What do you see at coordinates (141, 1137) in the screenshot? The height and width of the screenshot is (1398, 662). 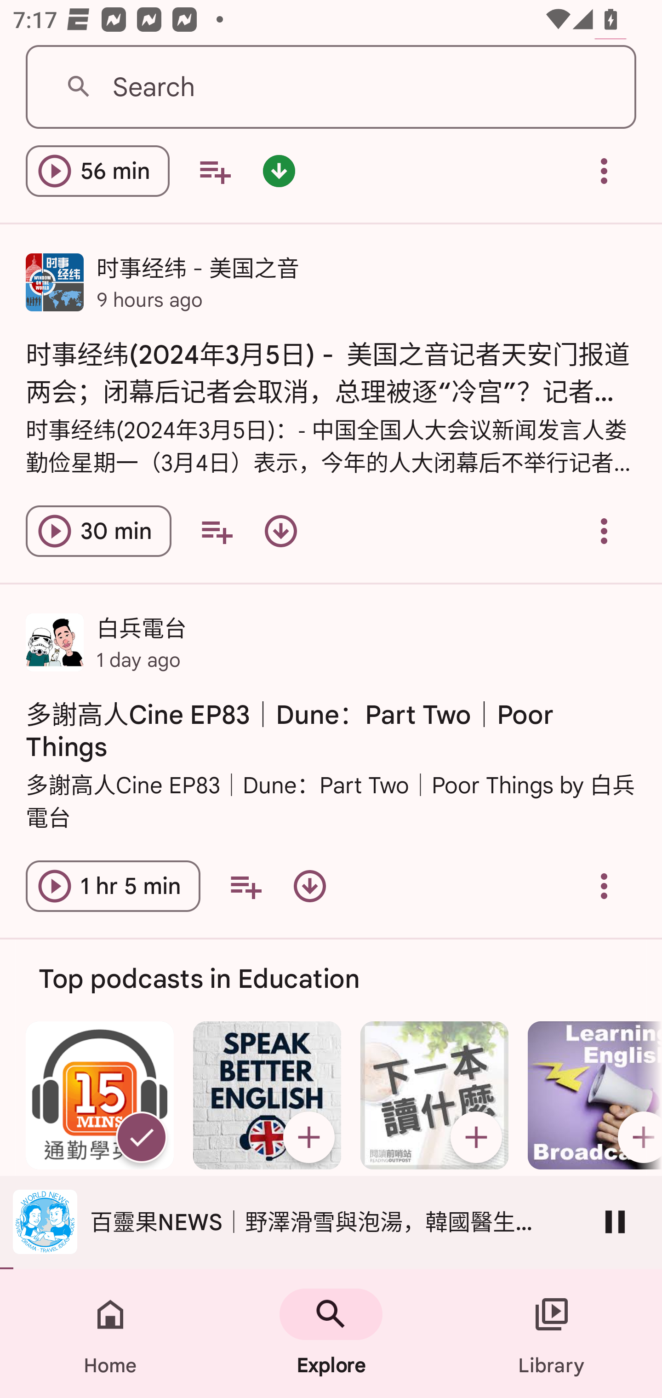 I see `Unsubscribe` at bounding box center [141, 1137].